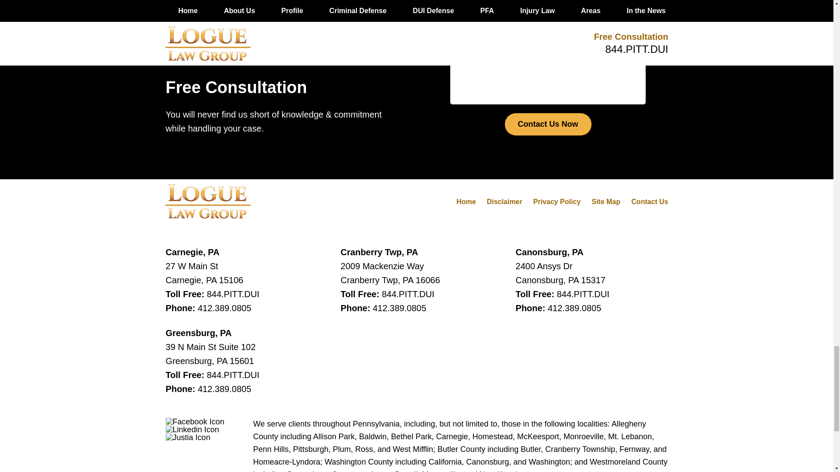 The height and width of the screenshot is (472, 840). I want to click on 412.389.0805, so click(399, 308).